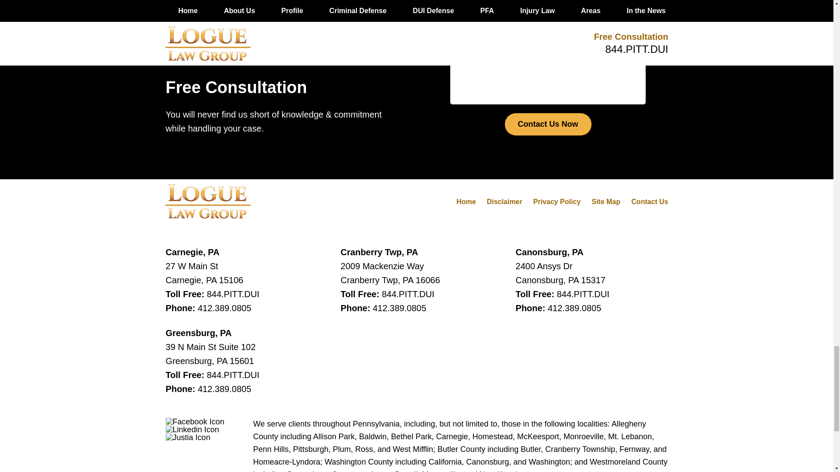 The height and width of the screenshot is (472, 840). I want to click on 412.389.0805, so click(399, 308).